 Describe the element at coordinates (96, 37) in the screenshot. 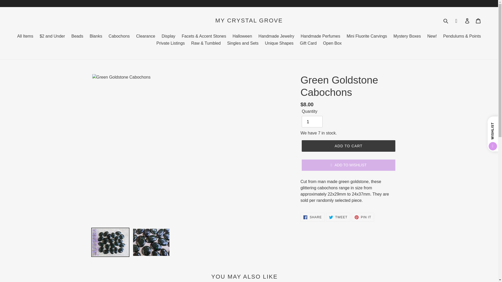

I see `Blanks` at that location.